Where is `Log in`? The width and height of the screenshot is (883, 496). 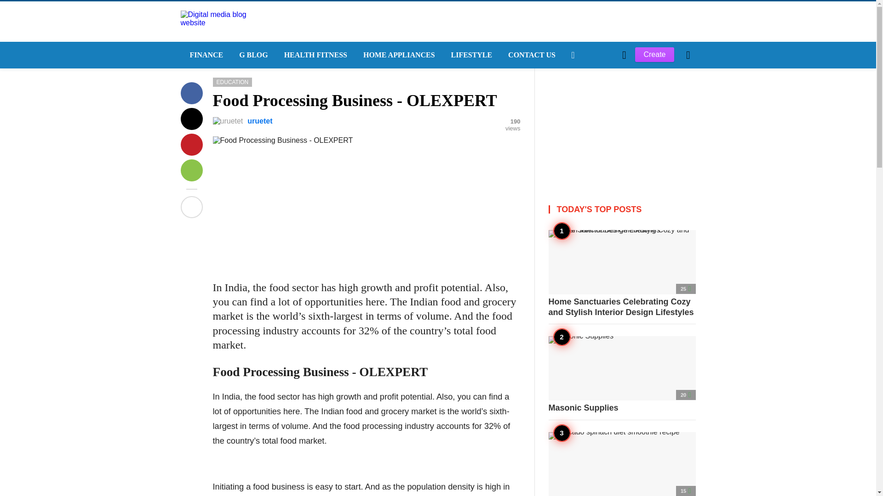 Log in is located at coordinates (584, 210).